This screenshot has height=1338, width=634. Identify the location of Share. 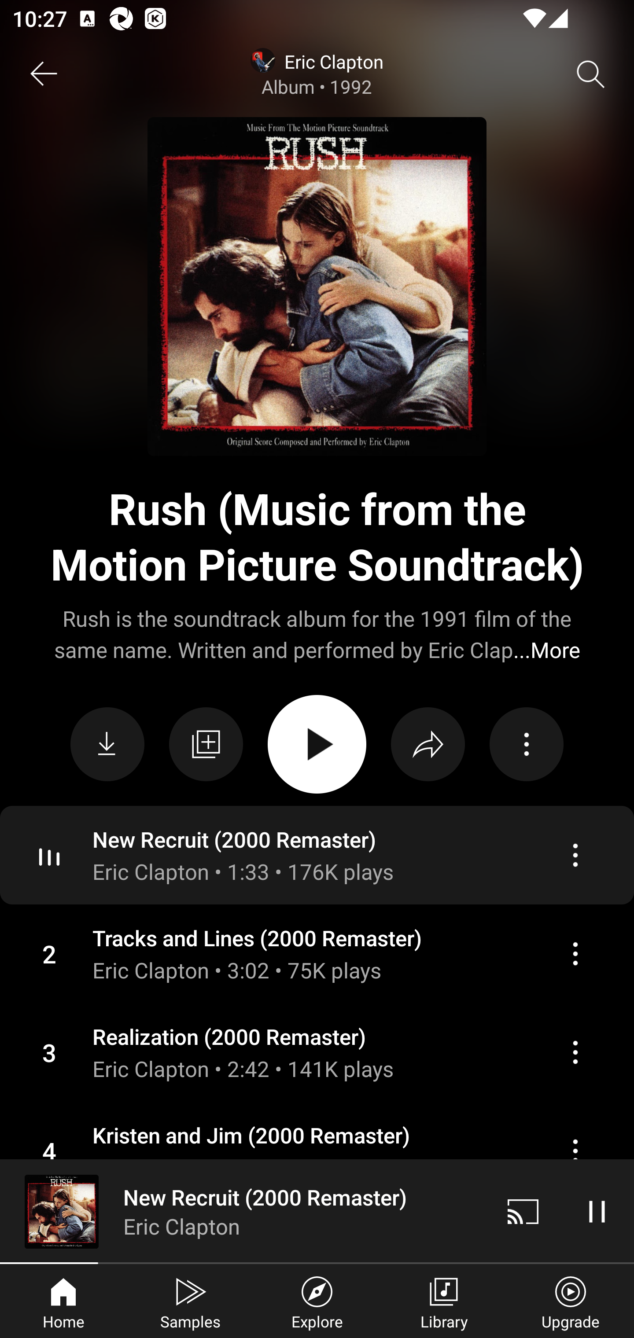
(428, 744).